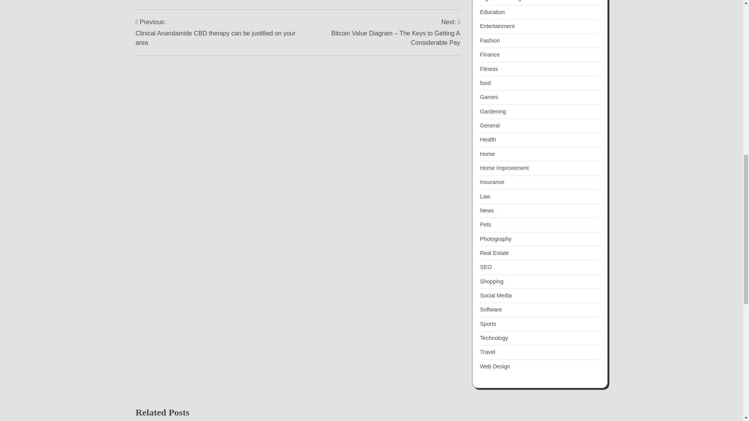 The width and height of the screenshot is (749, 421). I want to click on Insurance, so click(492, 182).